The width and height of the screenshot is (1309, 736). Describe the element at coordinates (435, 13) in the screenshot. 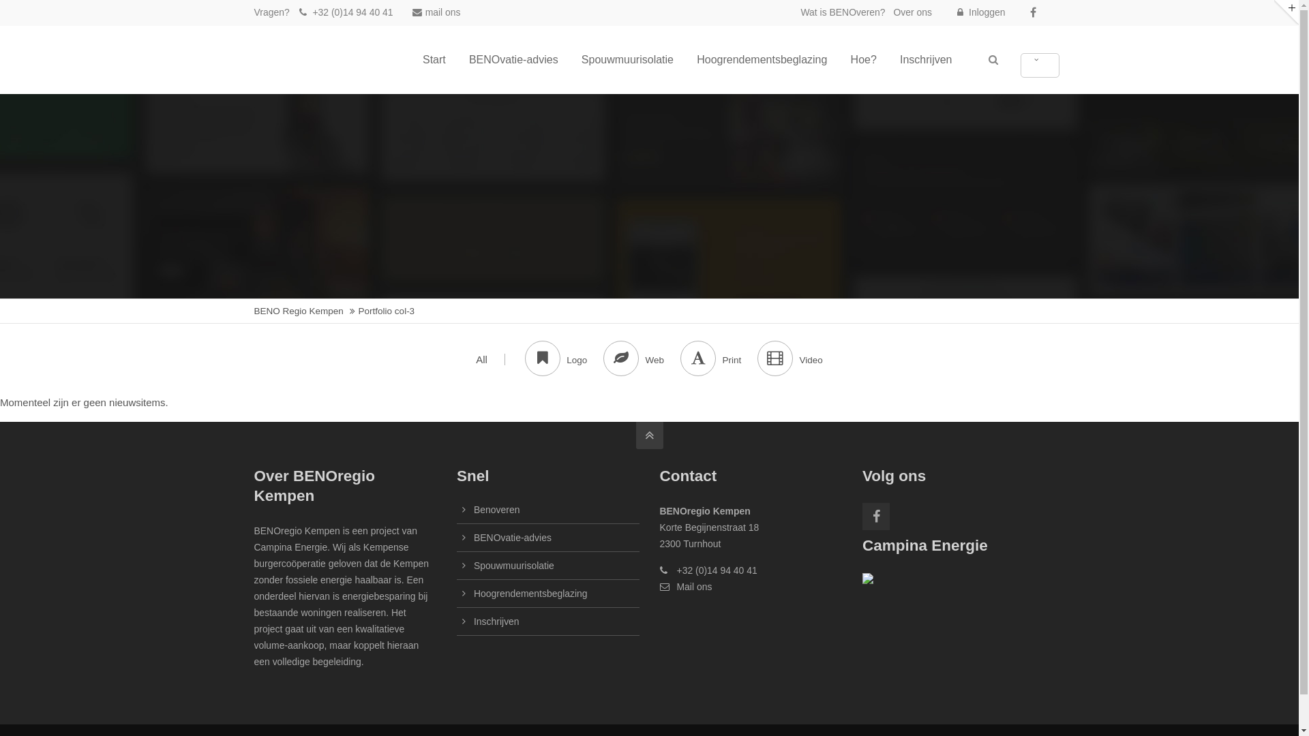

I see `mail ons` at that location.